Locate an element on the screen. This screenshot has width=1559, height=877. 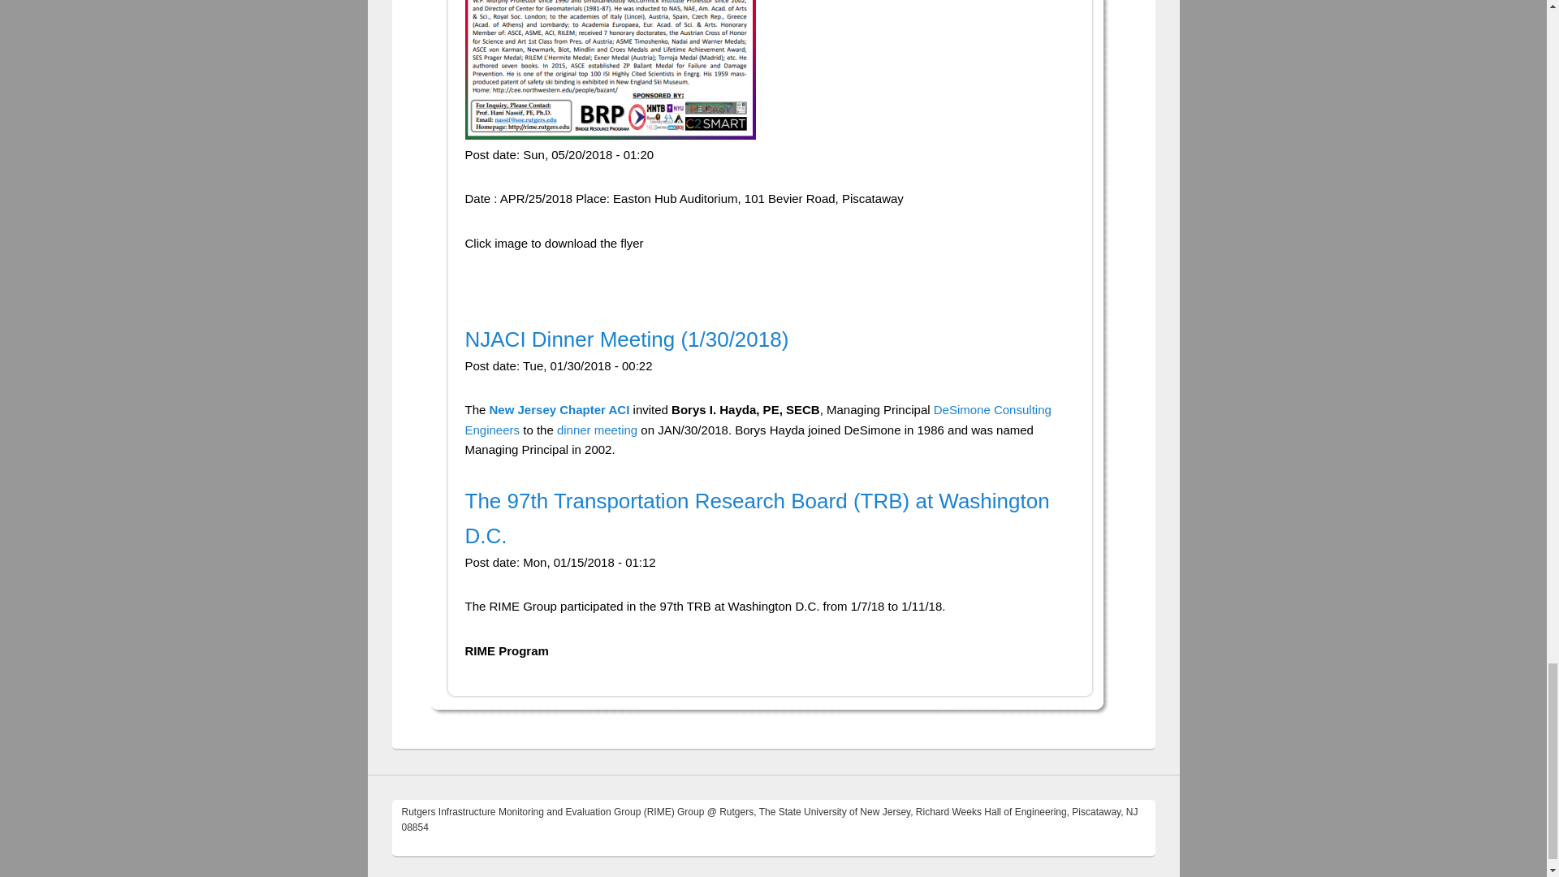
DeSimone Consulting Engineers is located at coordinates (758, 419).